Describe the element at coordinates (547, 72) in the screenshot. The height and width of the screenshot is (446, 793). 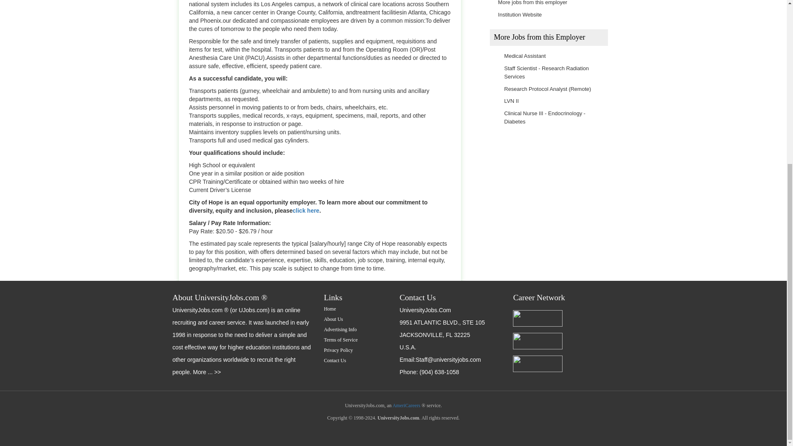
I see `Staff Scientist - Research Radiation Services` at that location.